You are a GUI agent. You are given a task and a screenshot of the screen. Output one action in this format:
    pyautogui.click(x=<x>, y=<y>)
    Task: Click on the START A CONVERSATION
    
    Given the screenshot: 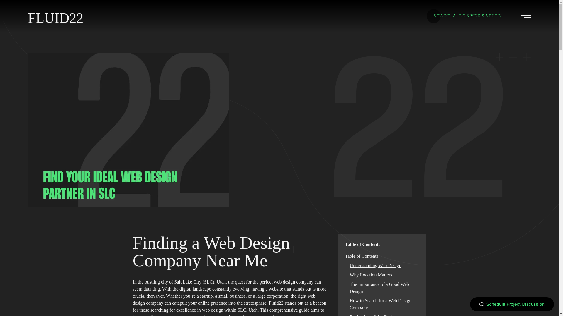 What is the action you would take?
    pyautogui.click(x=468, y=16)
    